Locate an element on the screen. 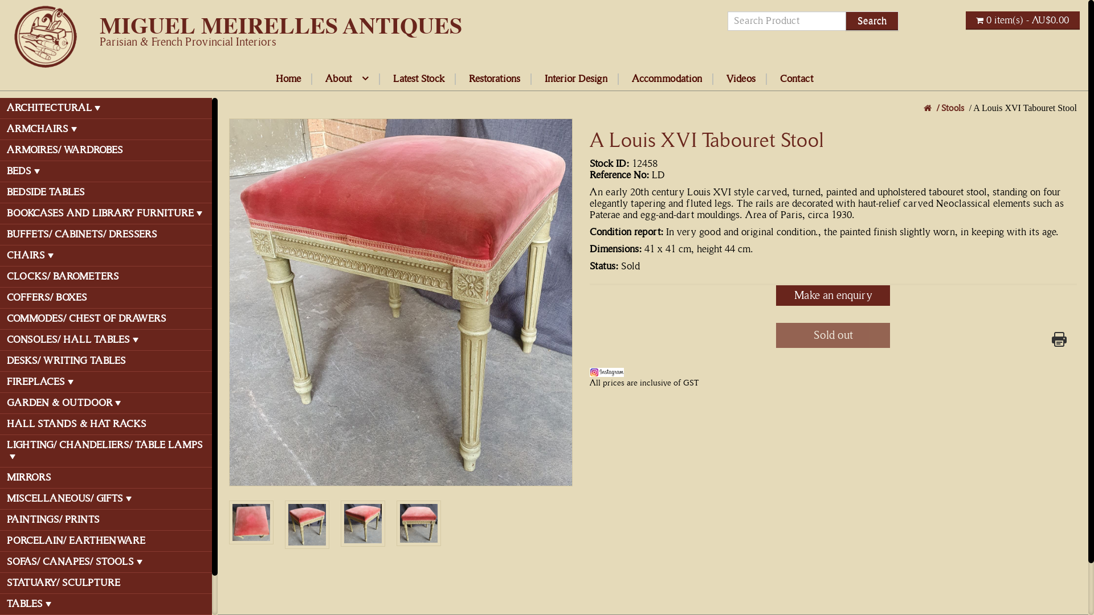 The width and height of the screenshot is (1094, 615). Restorations is located at coordinates (495, 79).